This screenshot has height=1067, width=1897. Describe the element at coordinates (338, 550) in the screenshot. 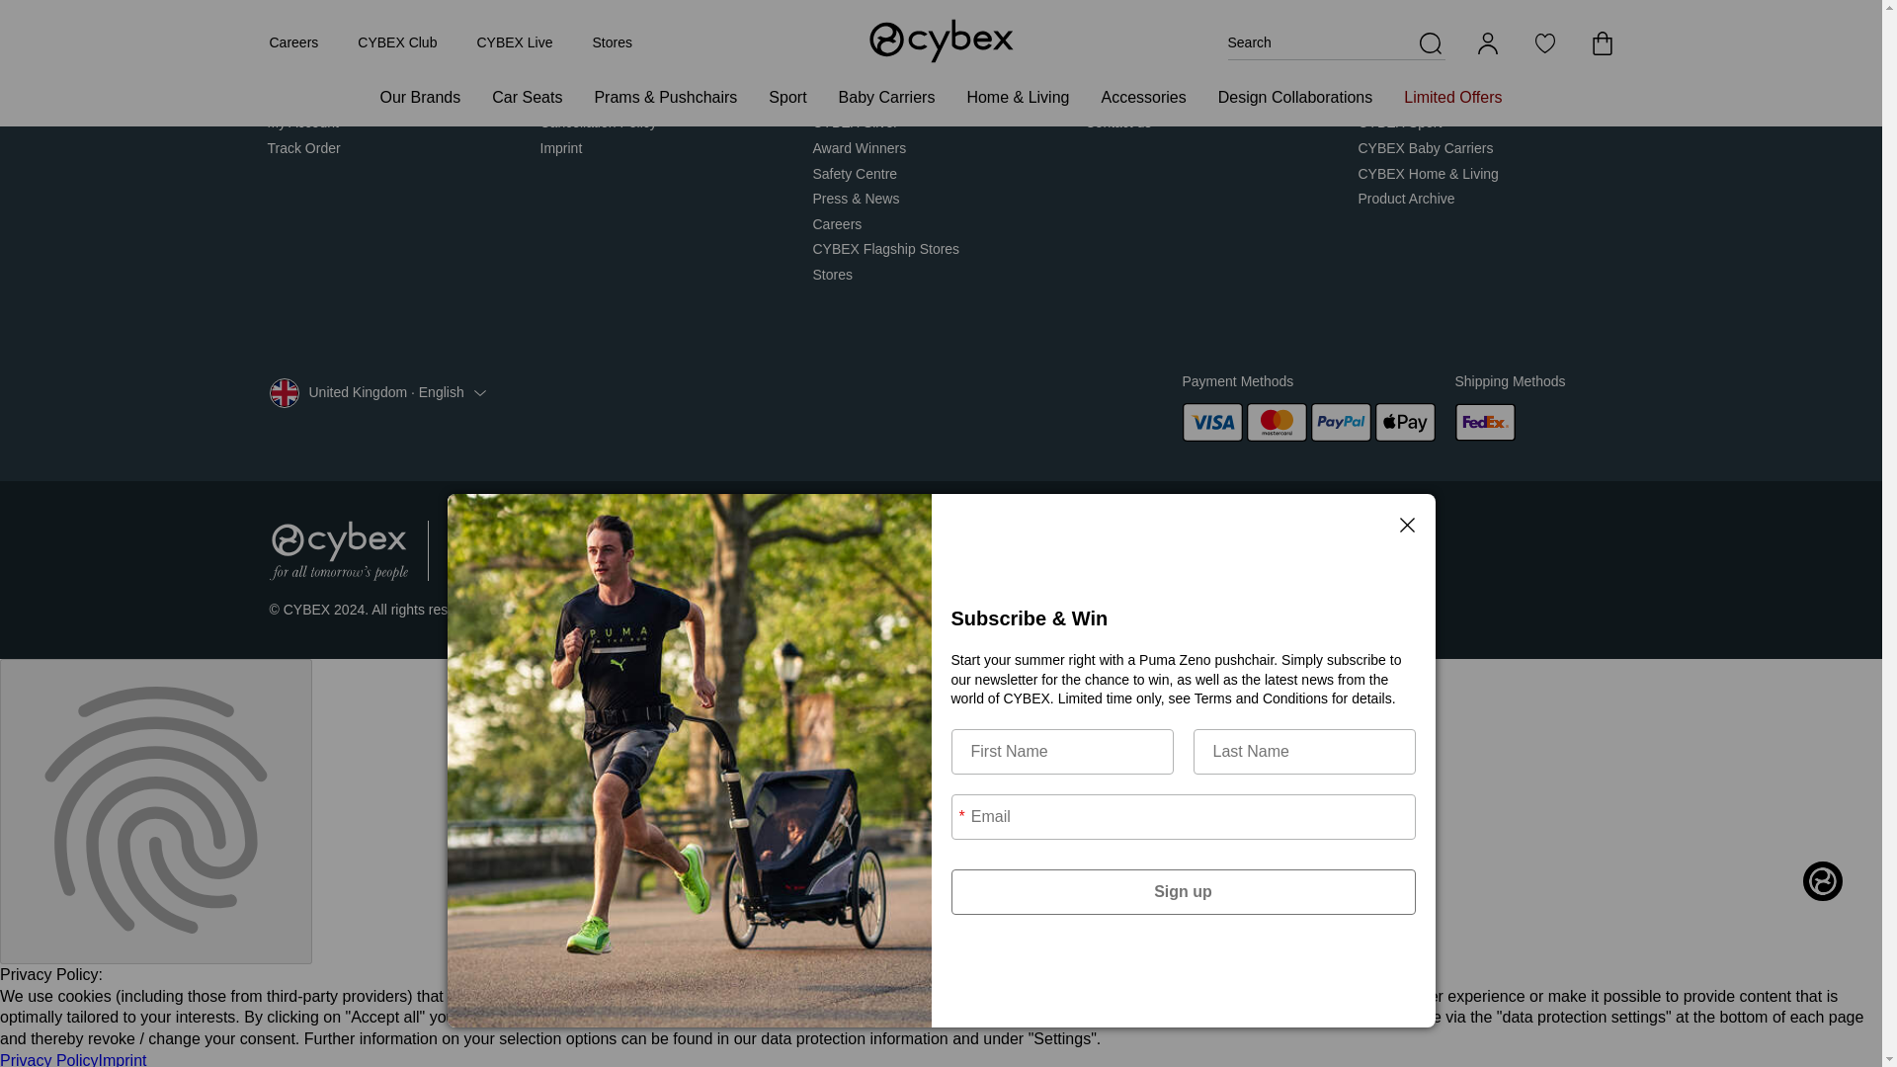

I see `CYBEX for all tomorrow's people` at that location.